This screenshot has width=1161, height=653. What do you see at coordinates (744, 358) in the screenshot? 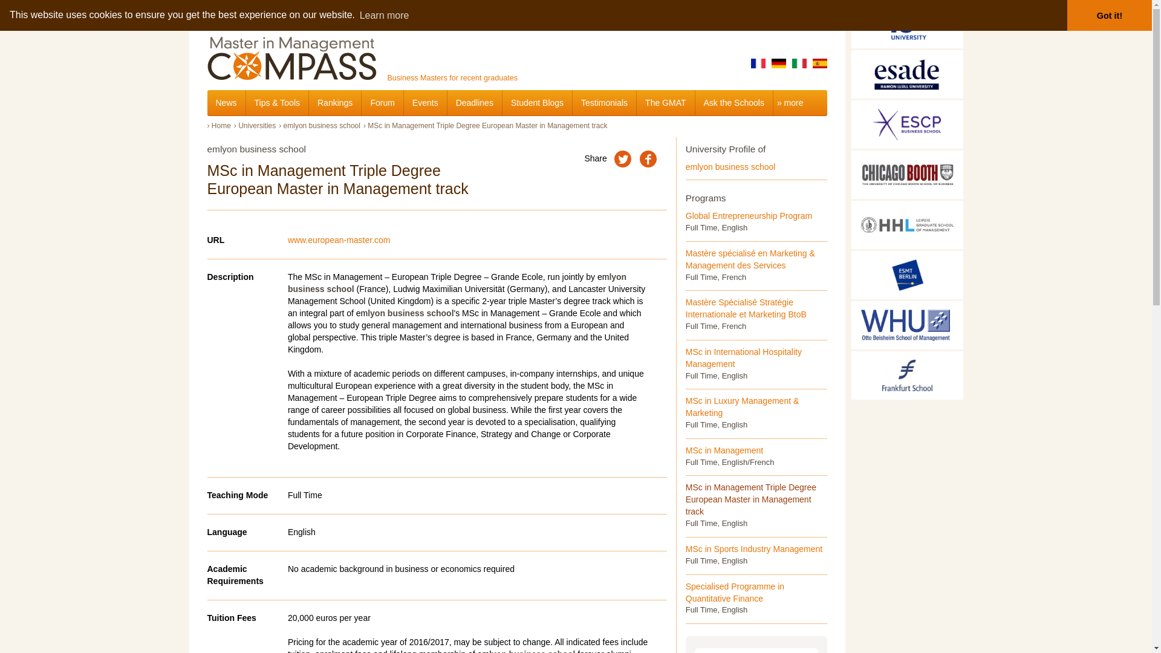
I see `MSc in International Hospitality Management` at bounding box center [744, 358].